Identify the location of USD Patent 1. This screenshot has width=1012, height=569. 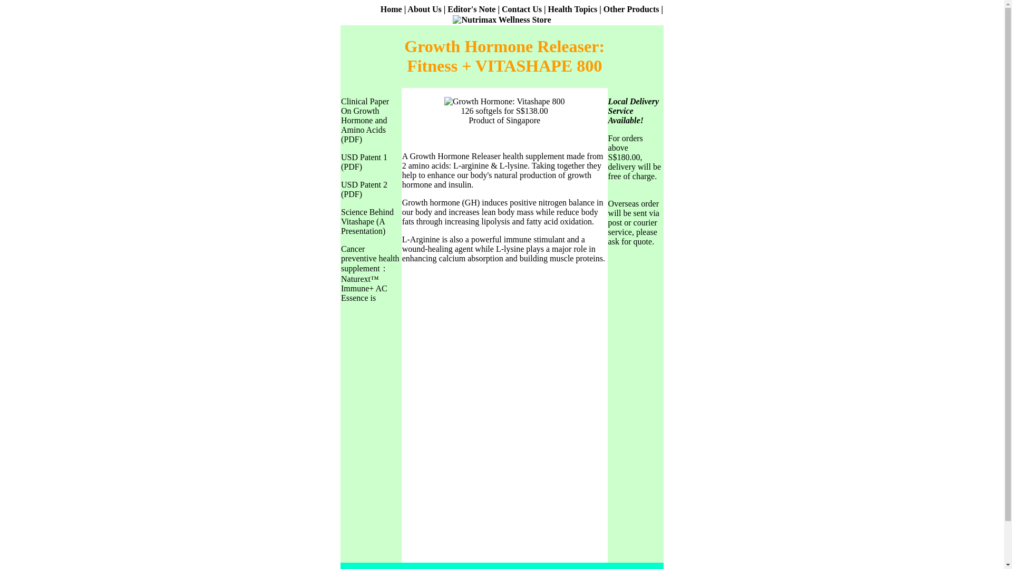
(364, 157).